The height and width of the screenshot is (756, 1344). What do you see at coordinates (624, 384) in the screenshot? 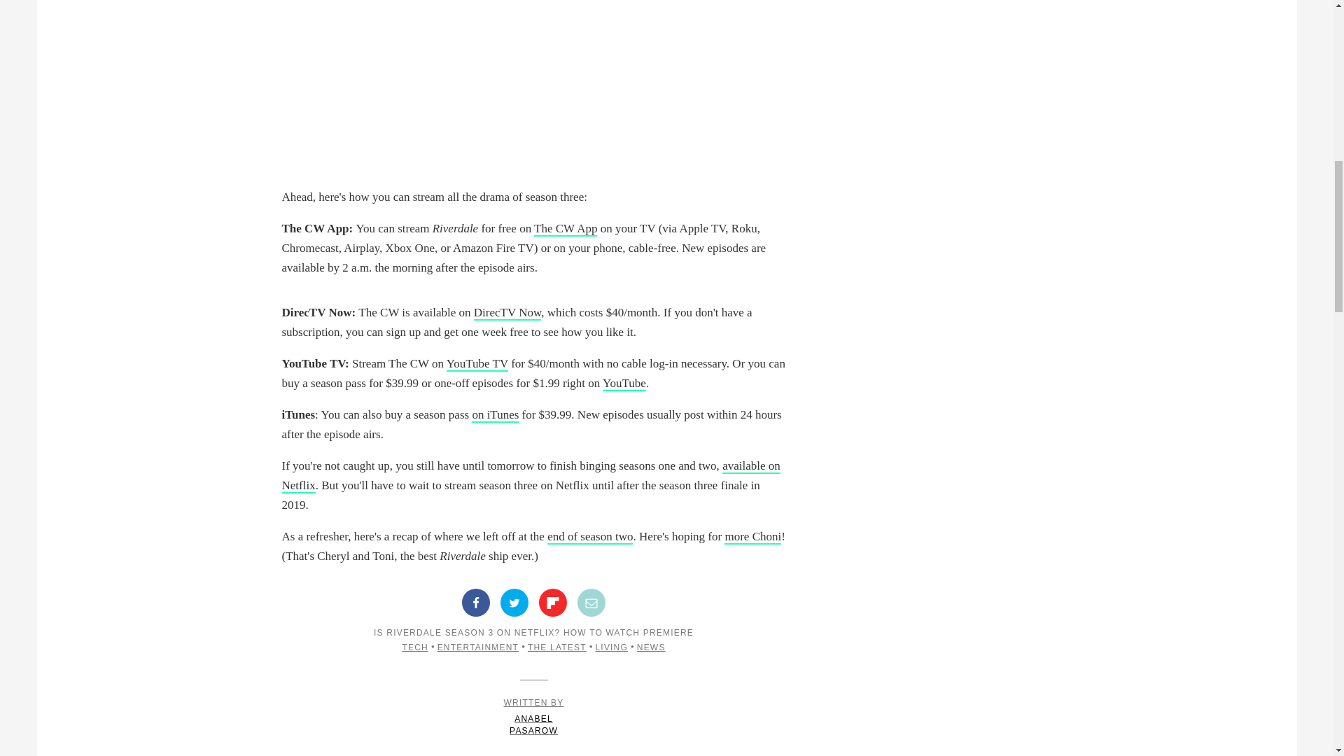
I see `YouTube` at bounding box center [624, 384].